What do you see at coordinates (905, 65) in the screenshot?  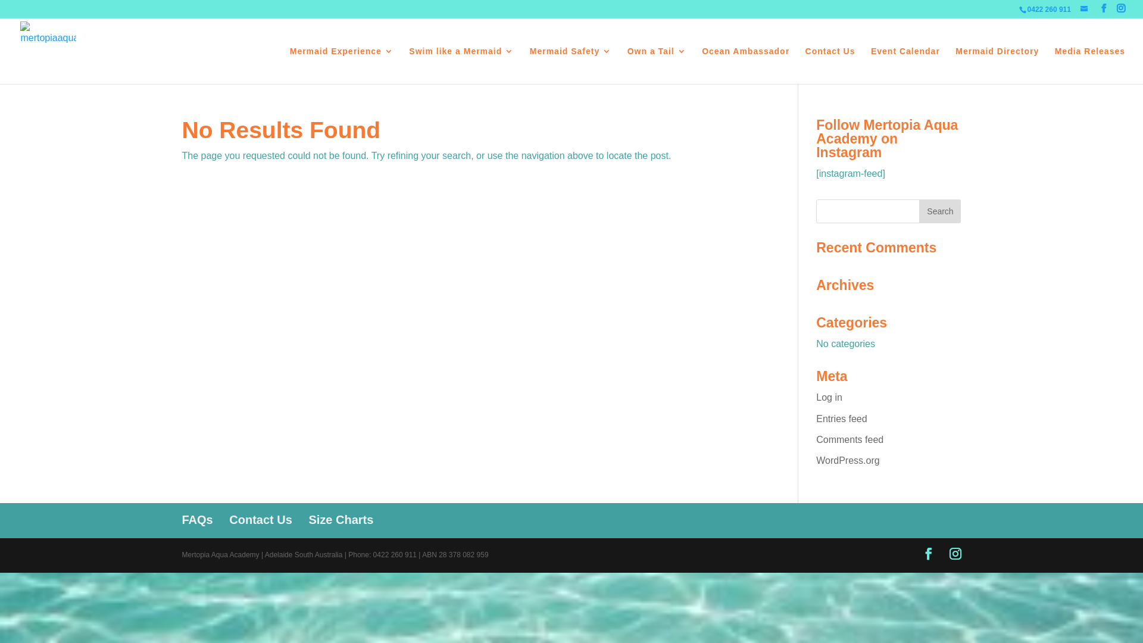 I see `Event Calendar` at bounding box center [905, 65].